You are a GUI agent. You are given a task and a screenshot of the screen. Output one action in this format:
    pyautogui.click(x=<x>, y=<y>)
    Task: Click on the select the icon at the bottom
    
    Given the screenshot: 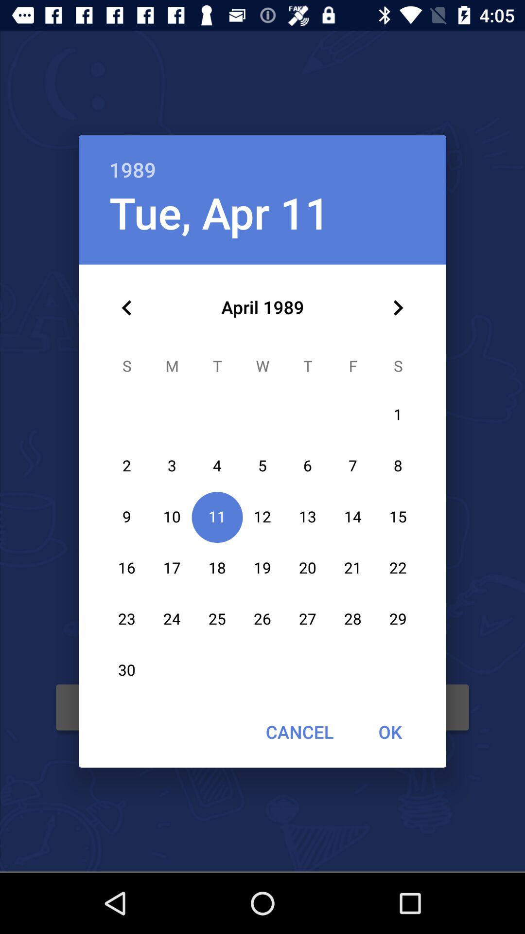 What is the action you would take?
    pyautogui.click(x=299, y=732)
    